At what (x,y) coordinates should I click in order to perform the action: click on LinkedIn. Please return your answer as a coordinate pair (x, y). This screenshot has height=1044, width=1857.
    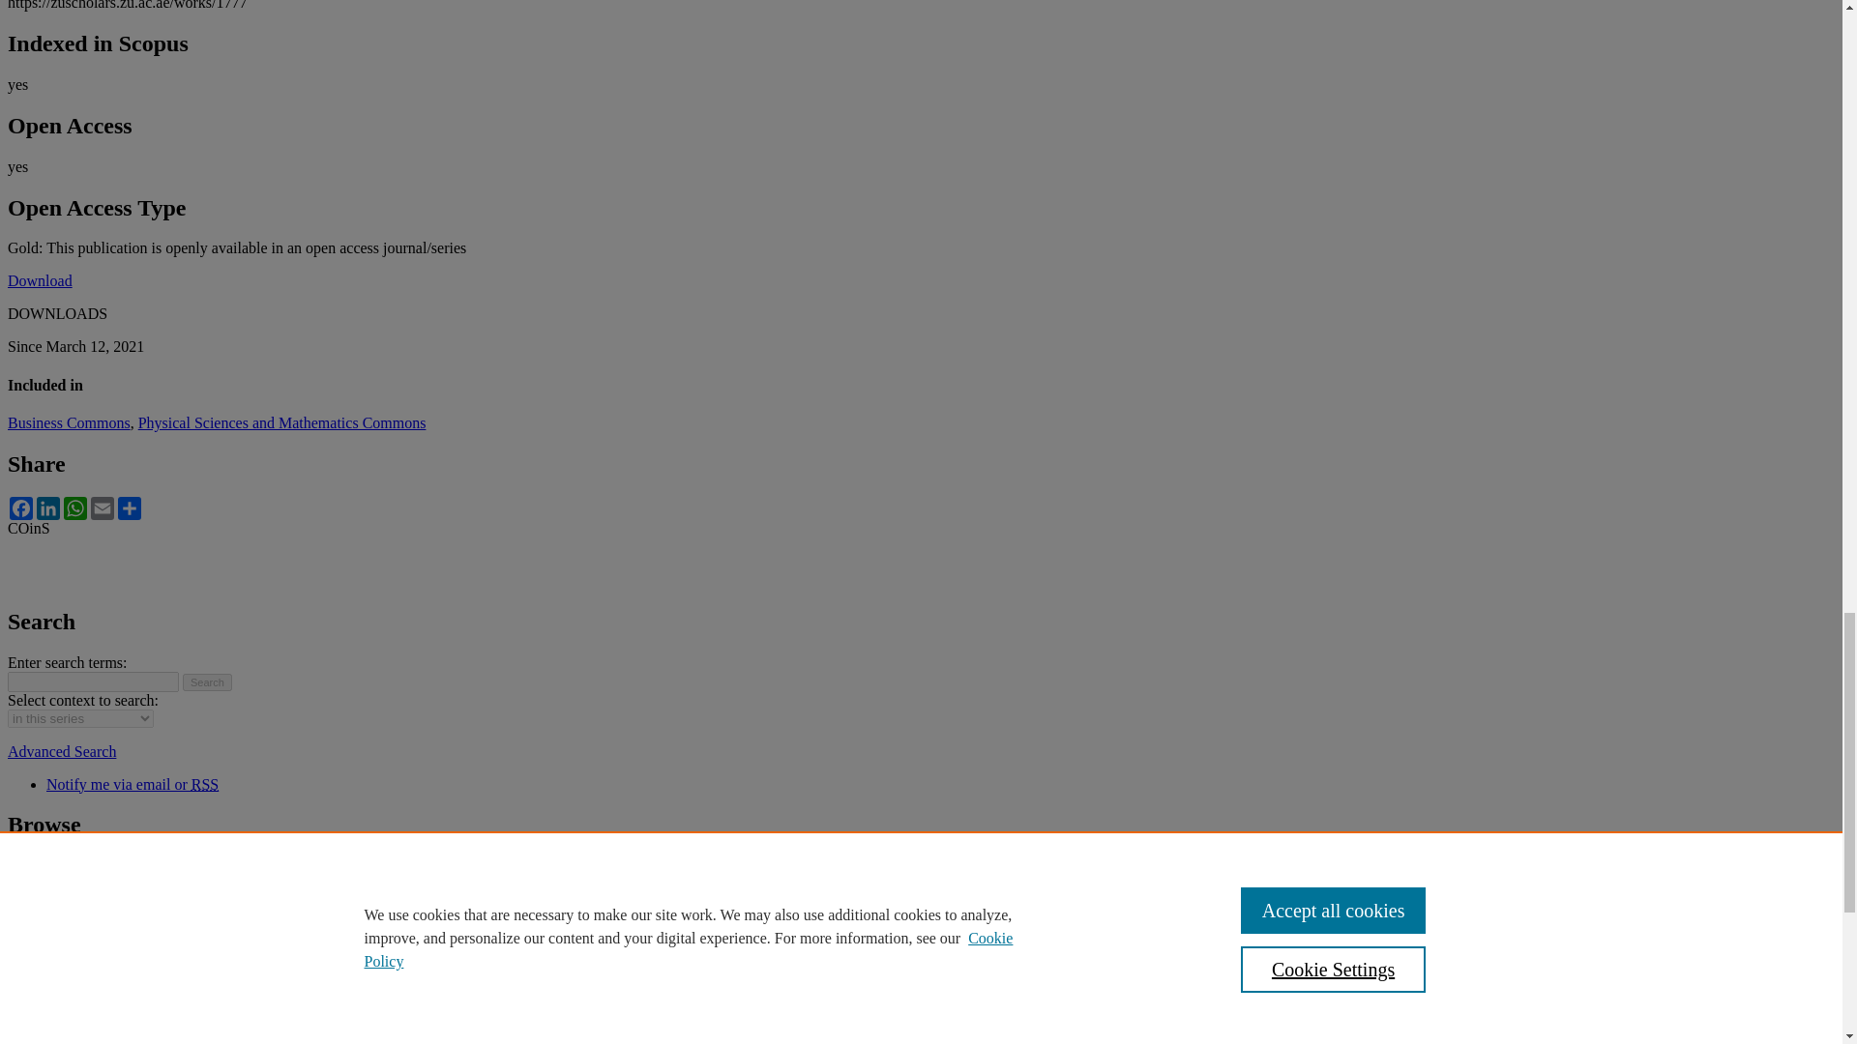
    Looking at the image, I should click on (48, 508).